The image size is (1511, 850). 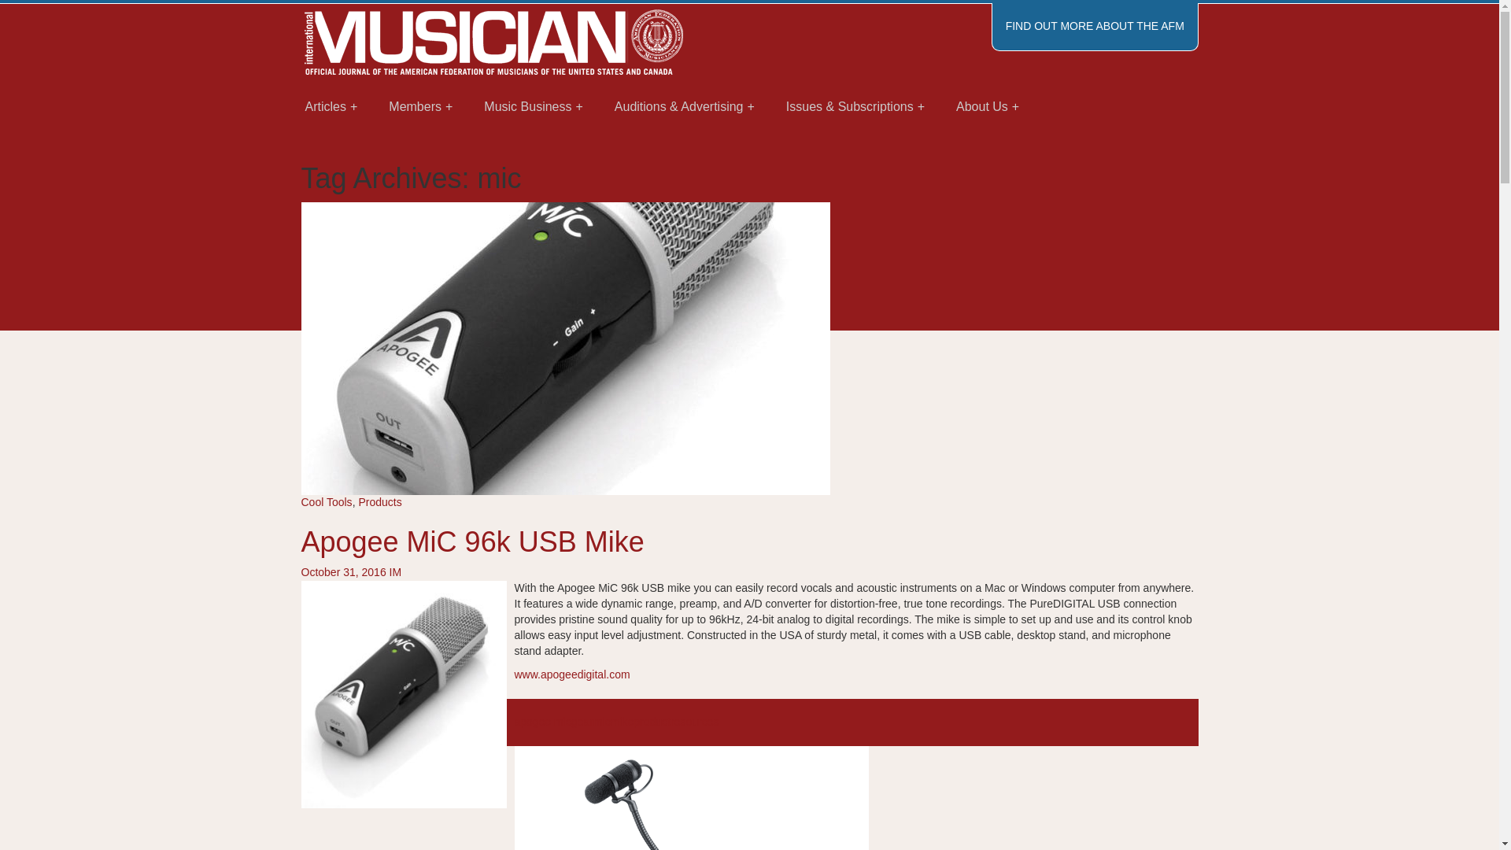 What do you see at coordinates (987, 107) in the screenshot?
I see `About Us` at bounding box center [987, 107].